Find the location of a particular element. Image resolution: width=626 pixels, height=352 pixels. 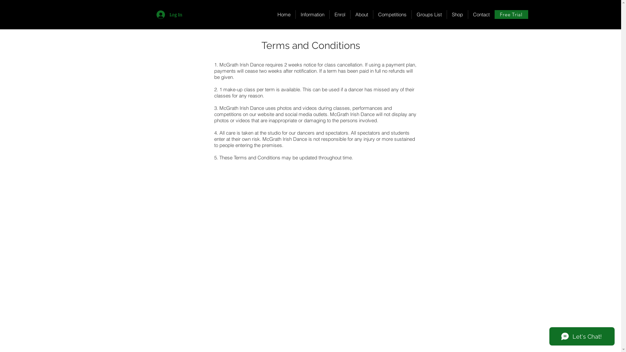

Log In is located at coordinates (170, 15).